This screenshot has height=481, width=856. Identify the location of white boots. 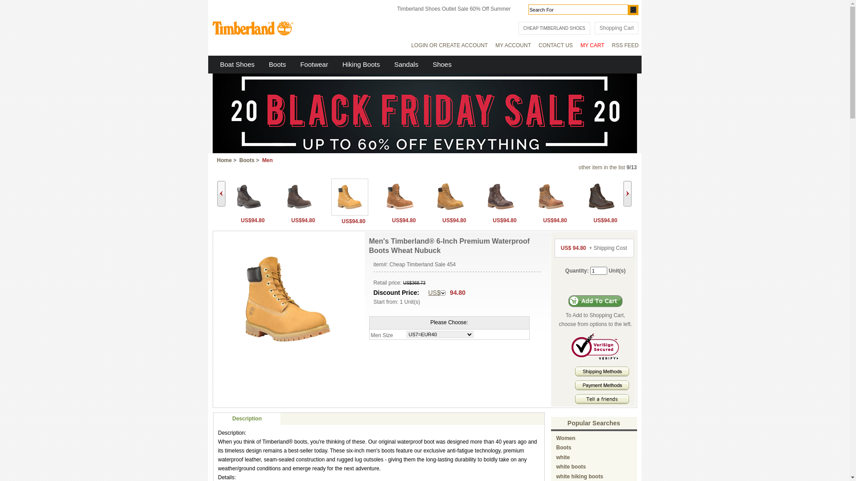
(572, 467).